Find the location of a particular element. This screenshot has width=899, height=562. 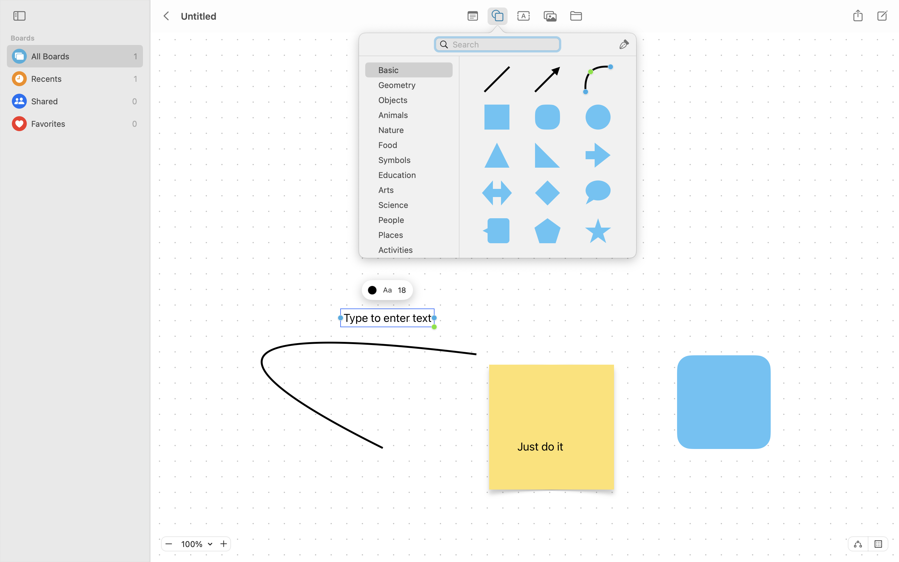

Work is located at coordinates (412, 282).